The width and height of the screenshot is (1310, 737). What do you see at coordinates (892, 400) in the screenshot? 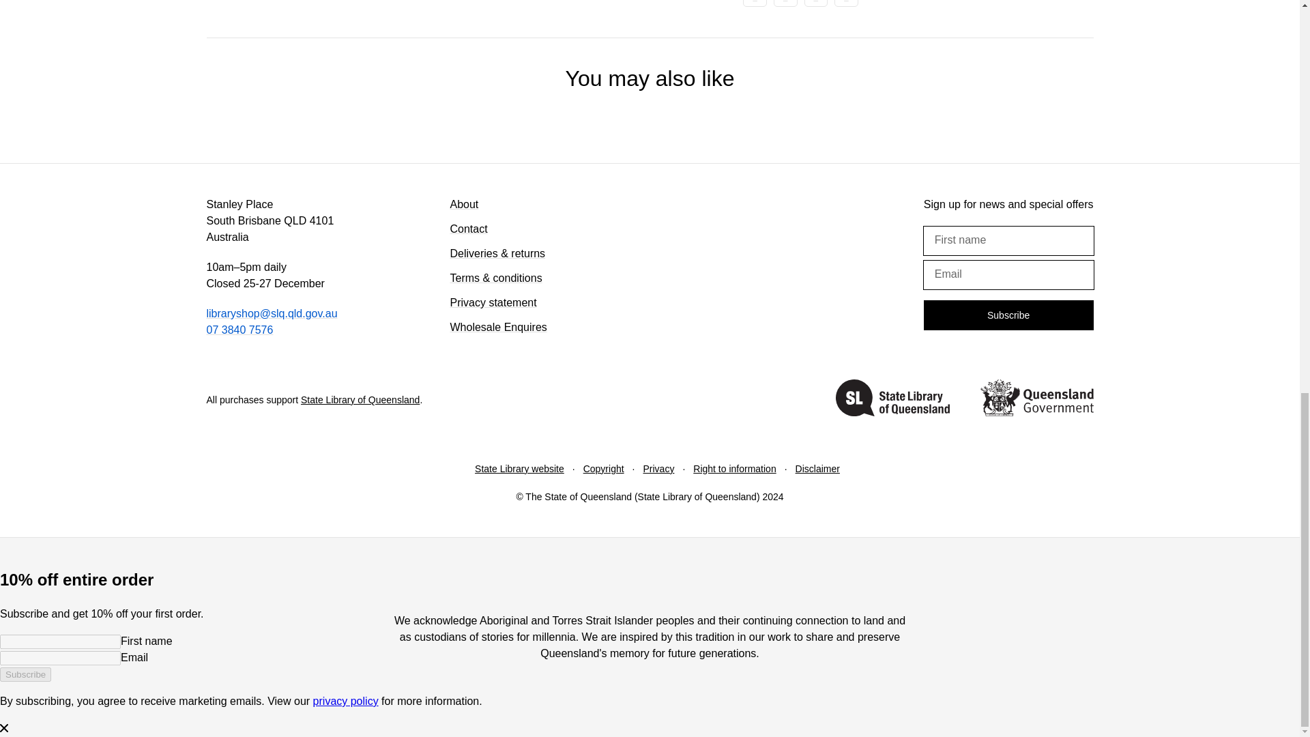
I see `Go to Queensland State Library homepage` at bounding box center [892, 400].